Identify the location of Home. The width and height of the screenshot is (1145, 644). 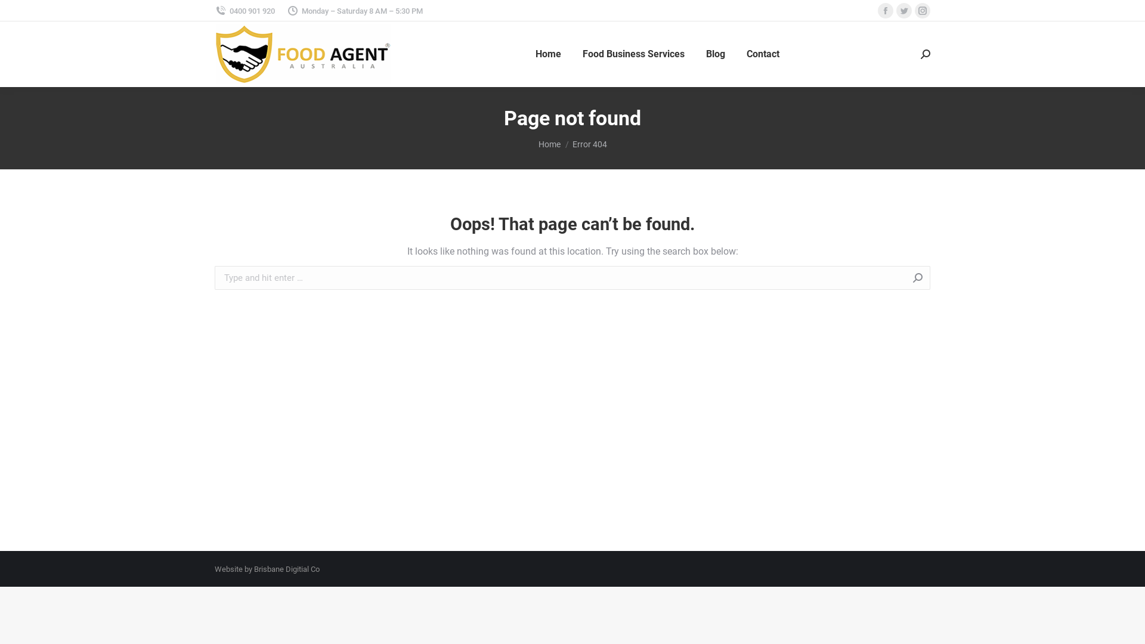
(549, 144).